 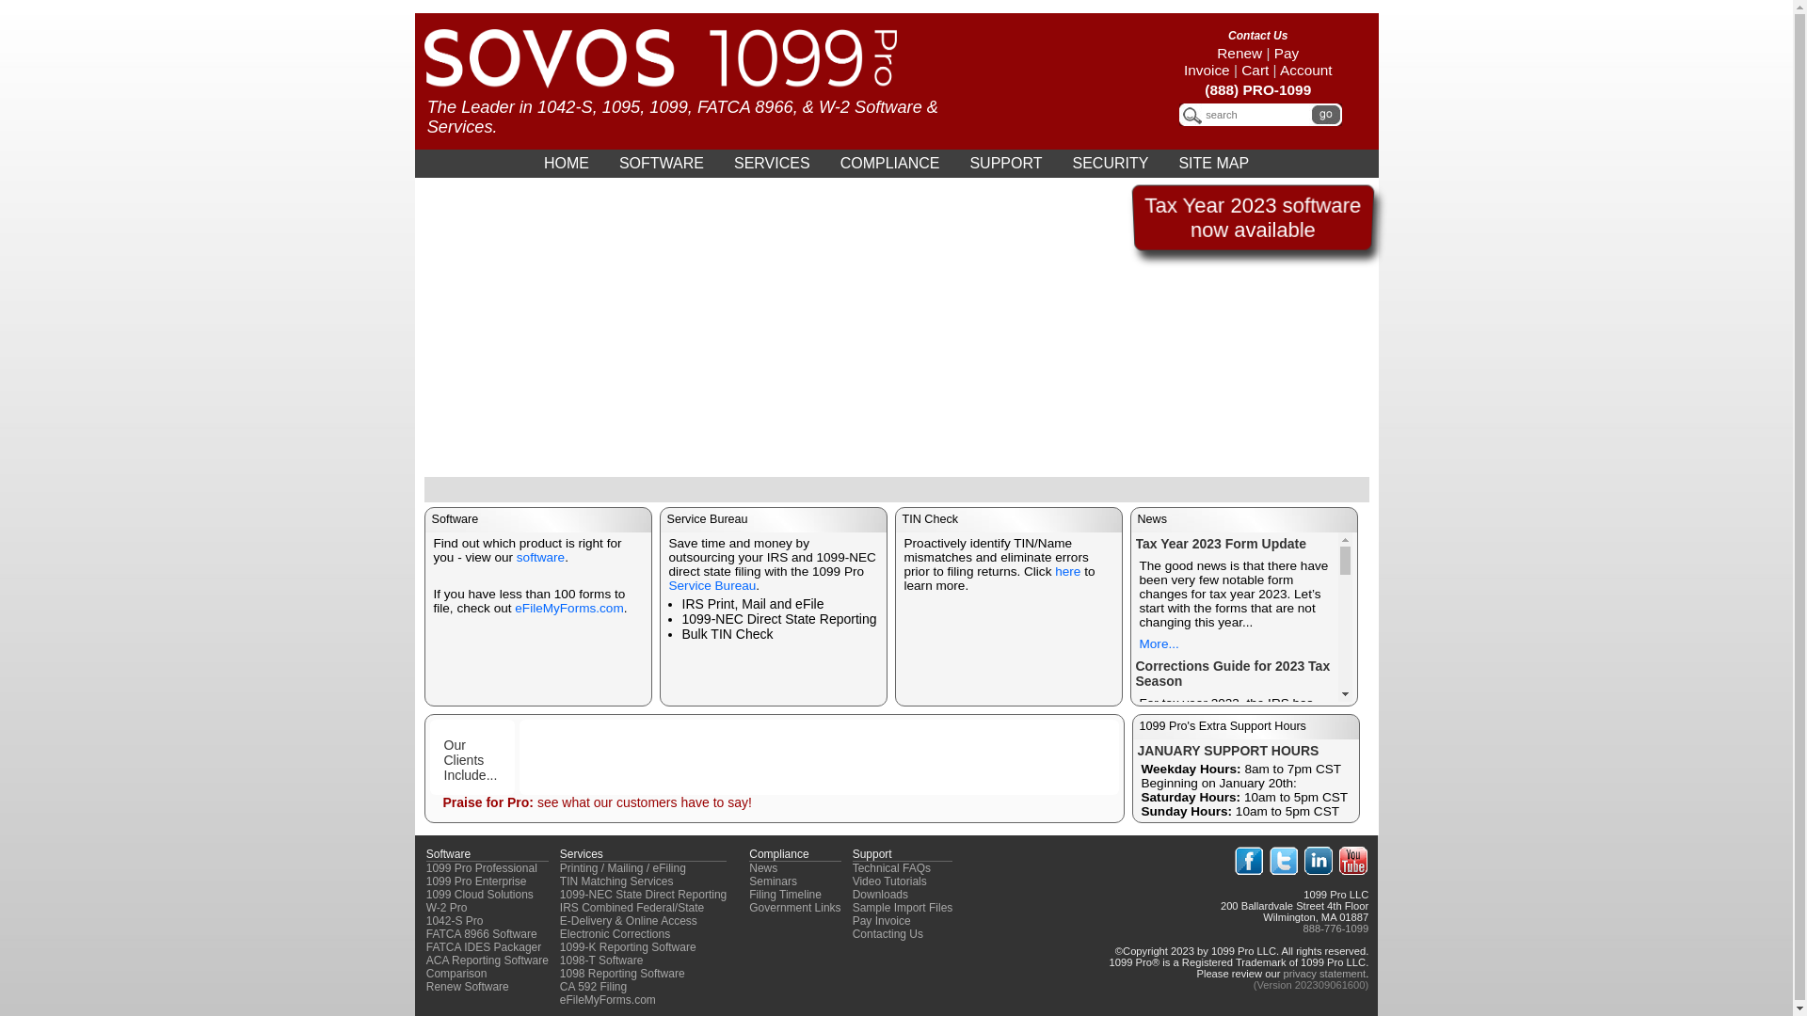 I want to click on Comparison, so click(x=457, y=974).